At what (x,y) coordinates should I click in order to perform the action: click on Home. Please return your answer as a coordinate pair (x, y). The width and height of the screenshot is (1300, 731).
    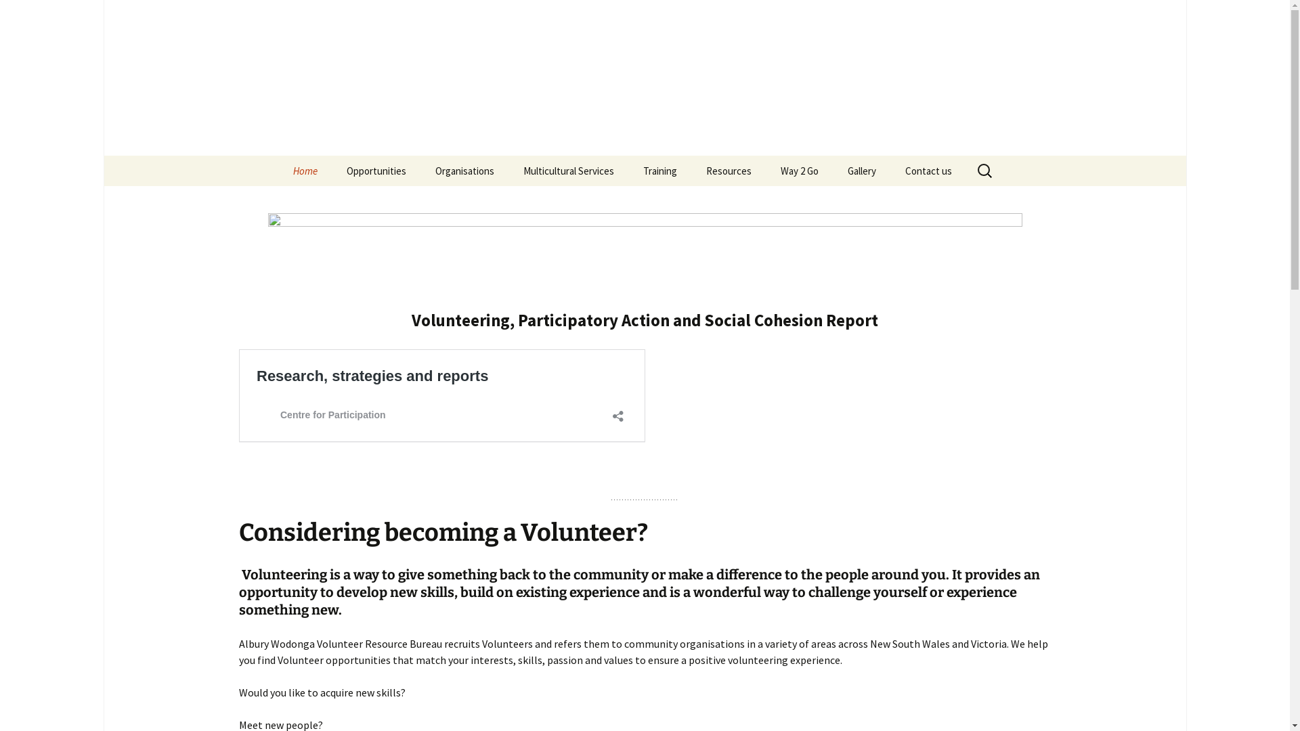
    Looking at the image, I should click on (305, 171).